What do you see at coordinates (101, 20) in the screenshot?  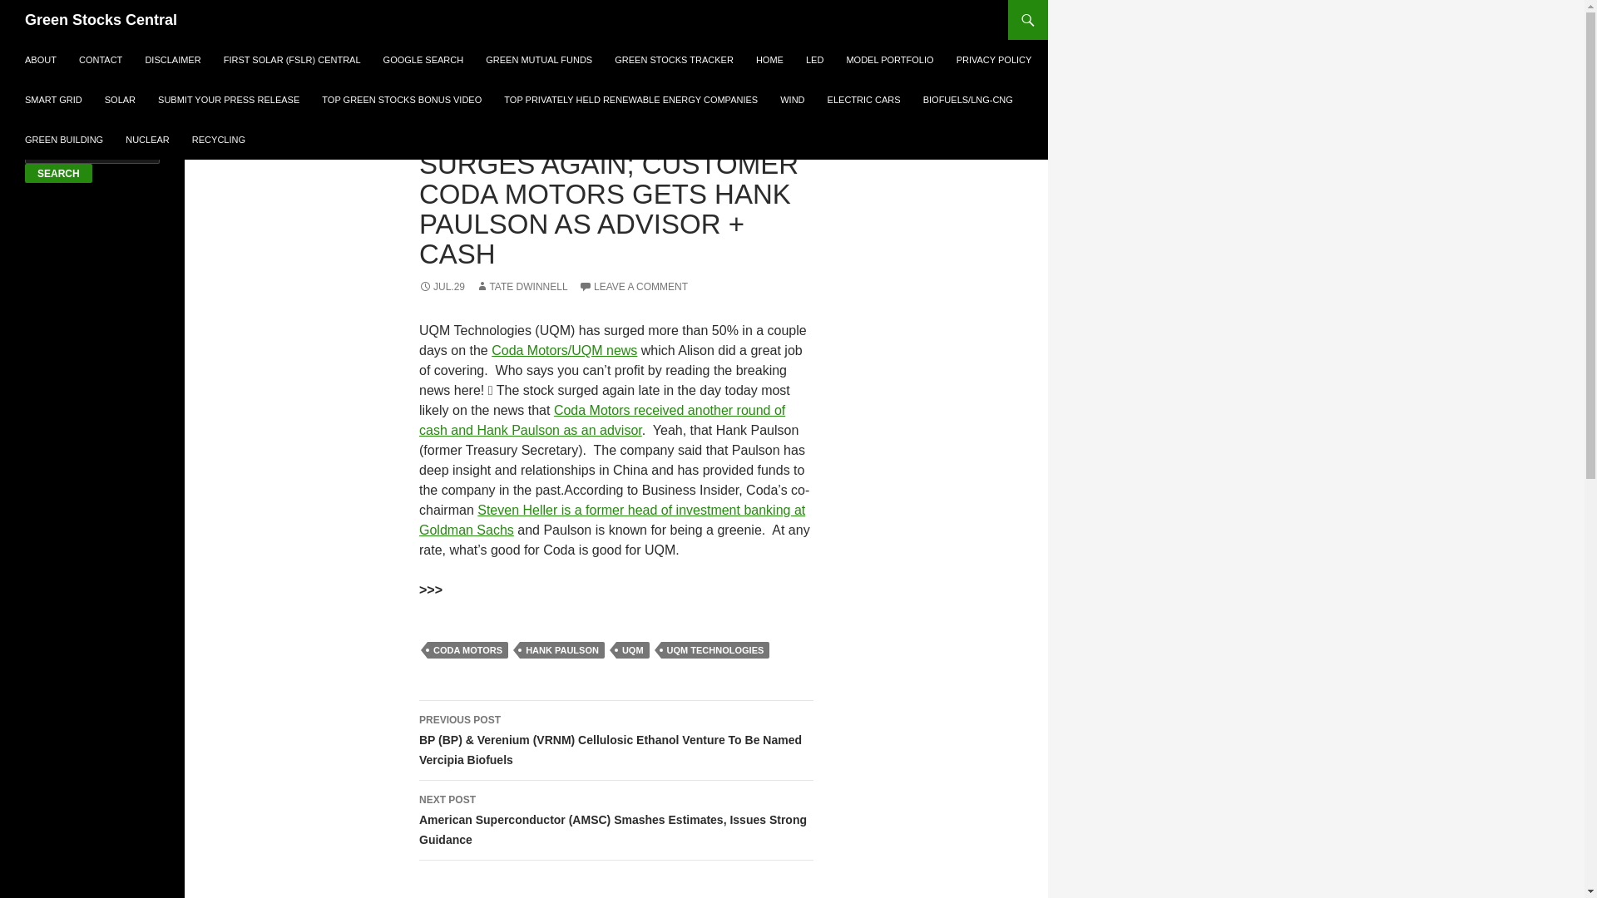 I see `Green Stocks Central` at bounding box center [101, 20].